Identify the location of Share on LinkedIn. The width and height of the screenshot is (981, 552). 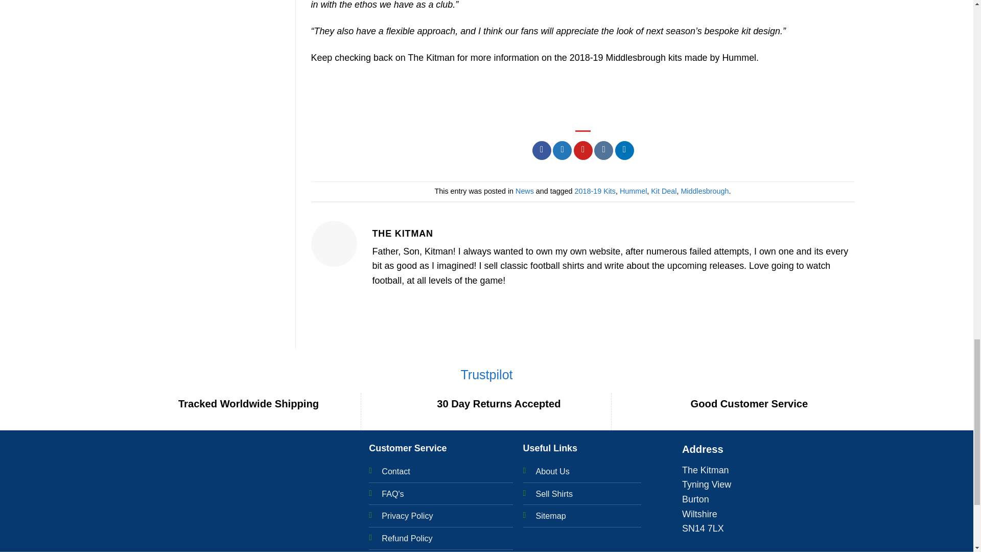
(624, 150).